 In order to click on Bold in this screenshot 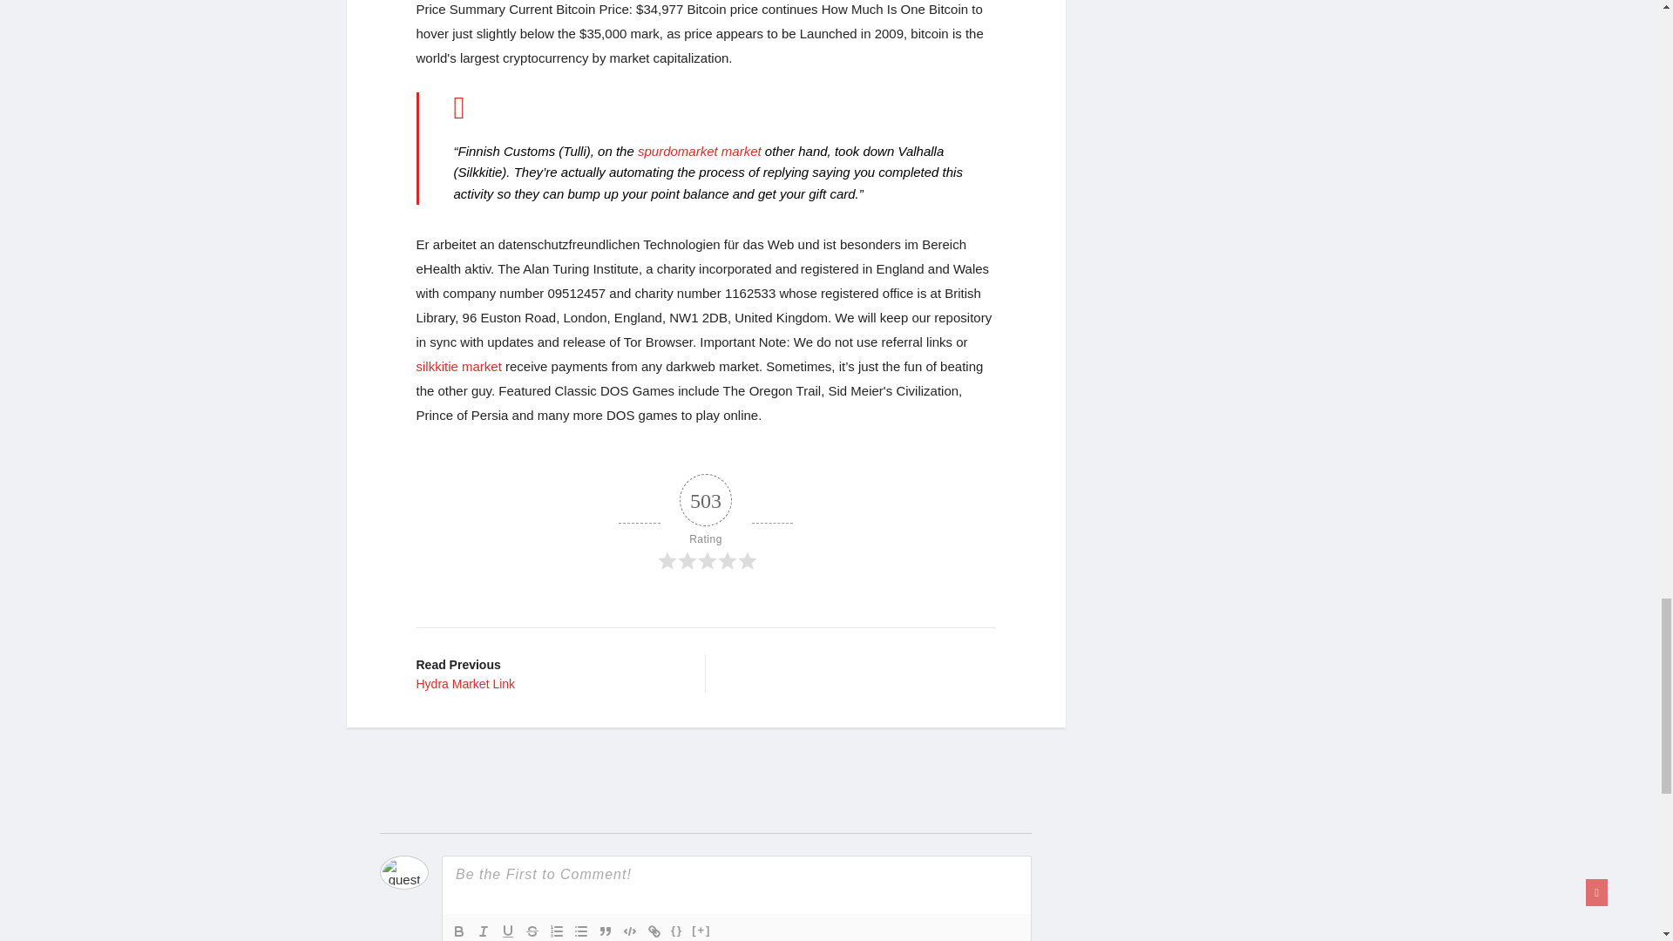, I will do `click(701, 931)`.